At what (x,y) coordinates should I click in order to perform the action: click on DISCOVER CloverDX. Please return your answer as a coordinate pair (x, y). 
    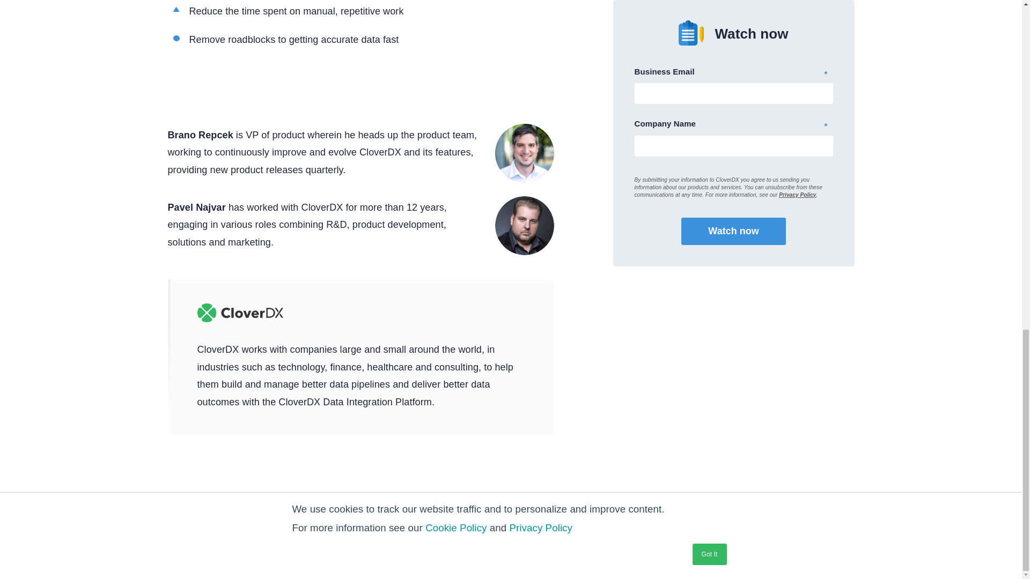
    Looking at the image, I should click on (511, 547).